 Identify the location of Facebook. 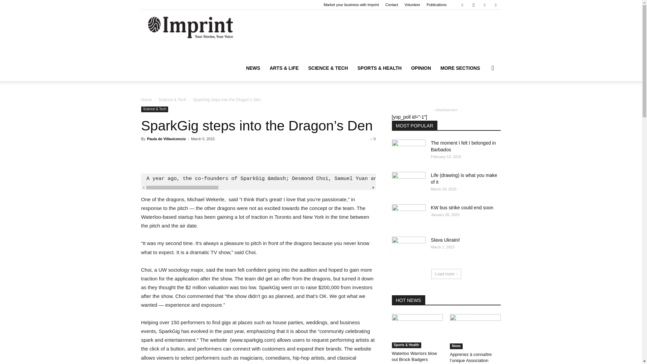
(462, 5).